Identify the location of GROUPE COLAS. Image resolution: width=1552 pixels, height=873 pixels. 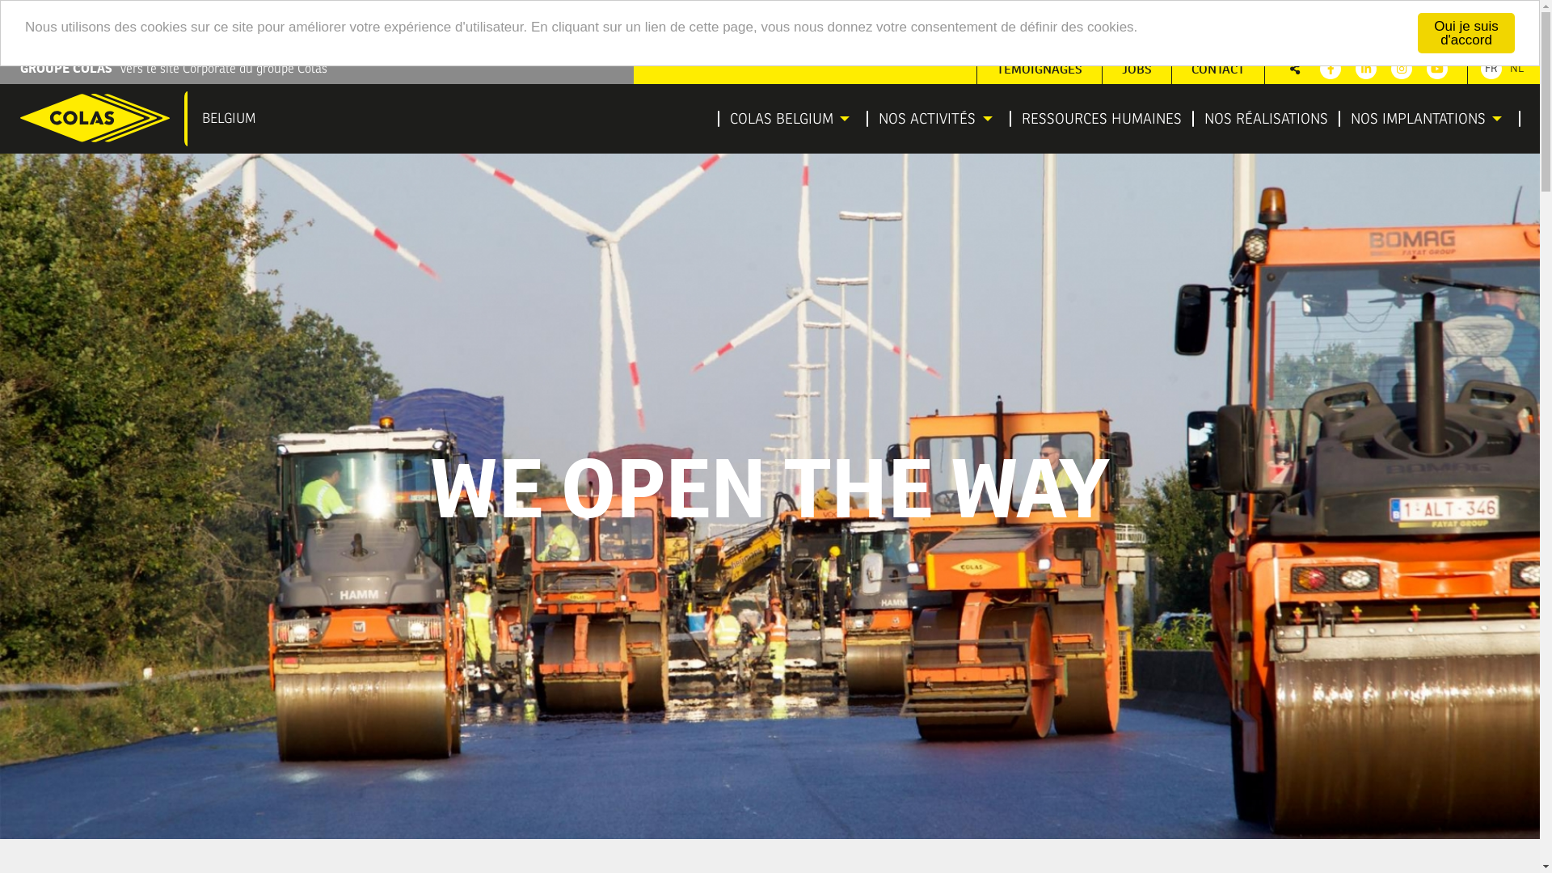
(66, 69).